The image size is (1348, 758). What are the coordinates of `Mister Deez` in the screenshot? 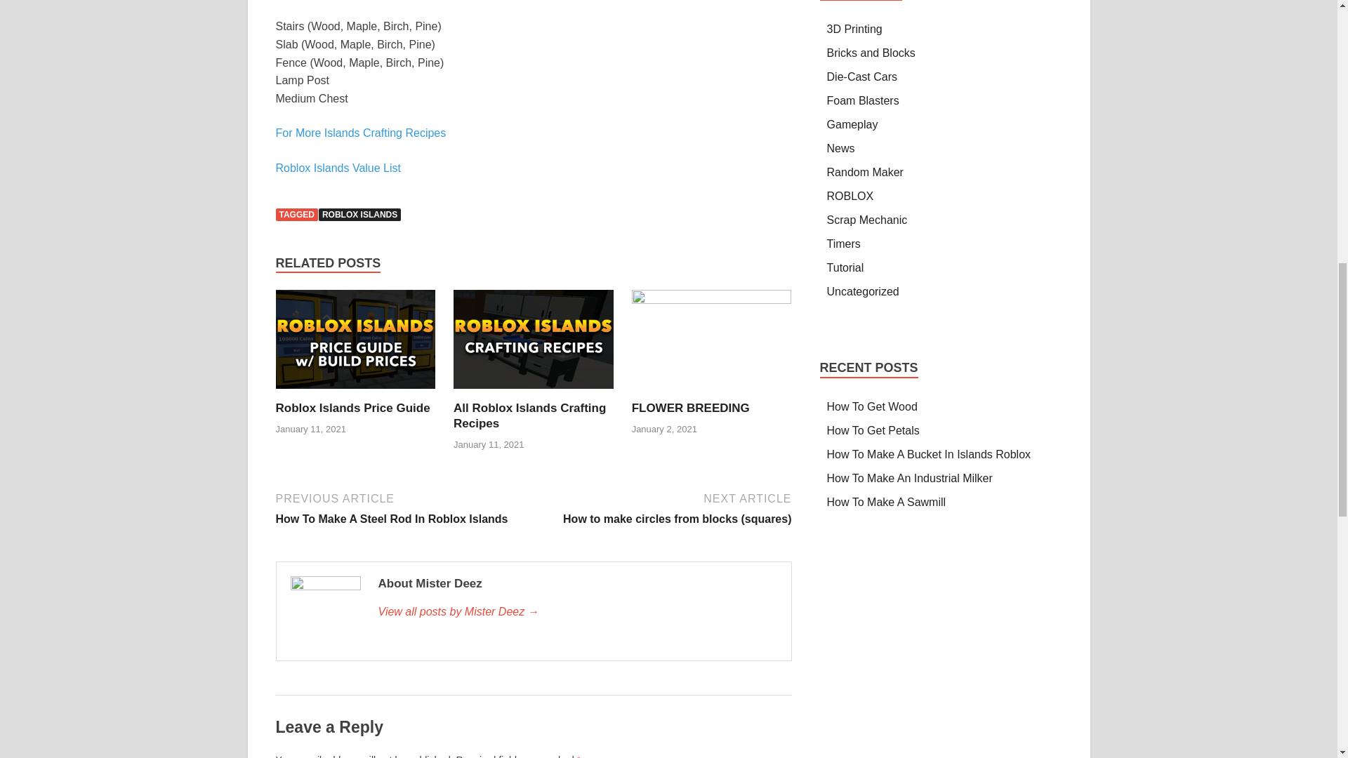 It's located at (576, 612).